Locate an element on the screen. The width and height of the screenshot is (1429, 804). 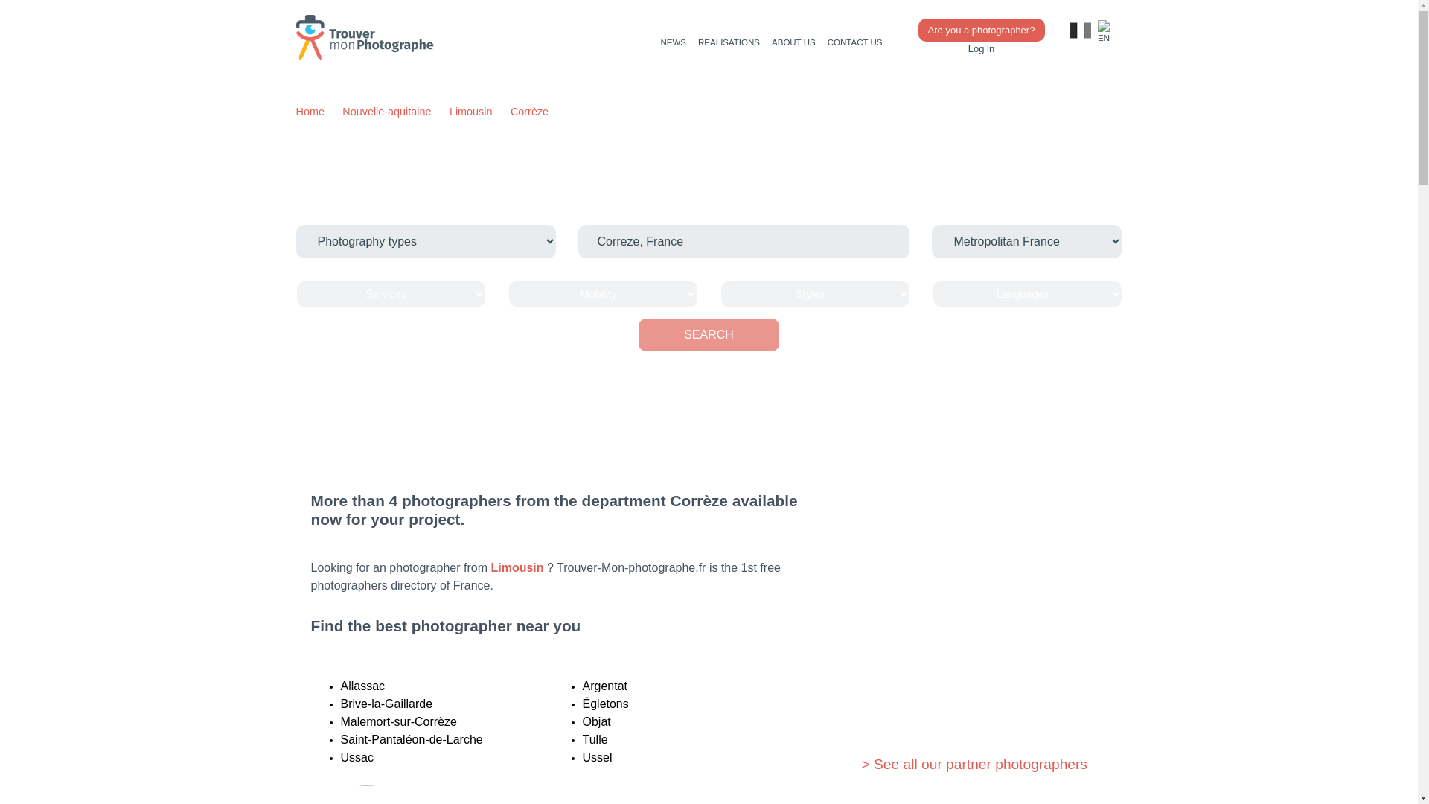
Are you a photographer? is located at coordinates (981, 30).